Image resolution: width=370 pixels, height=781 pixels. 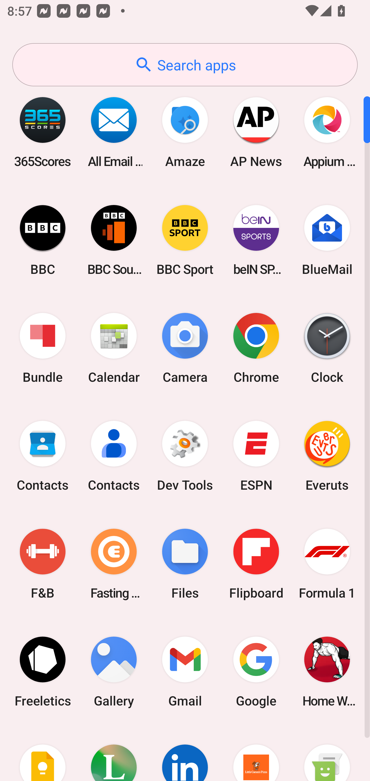 I want to click on Messaging, so click(x=327, y=753).